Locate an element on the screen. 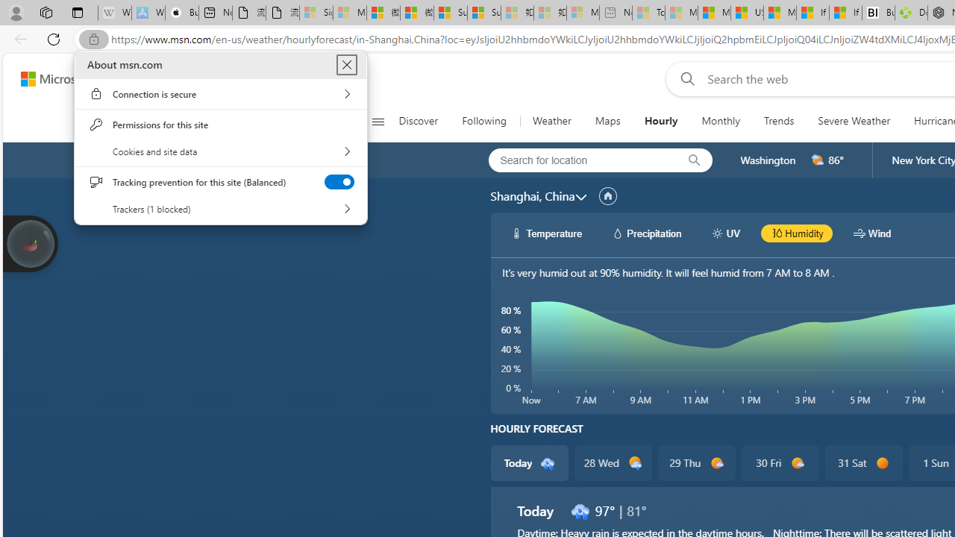 Image resolution: width=955 pixels, height=537 pixels. hourlyChart/uvWhite is located at coordinates (718, 233).